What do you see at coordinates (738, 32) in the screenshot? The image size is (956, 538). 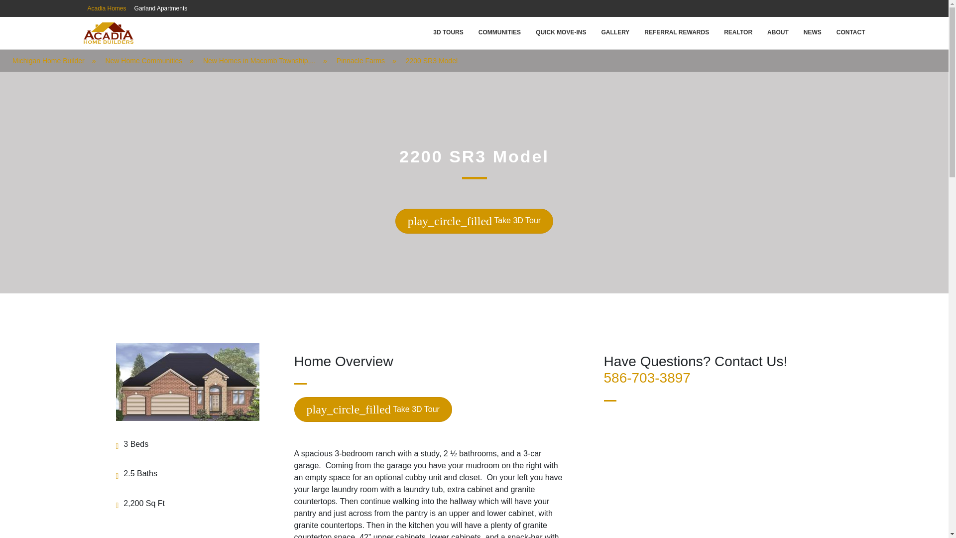 I see `REALTOR` at bounding box center [738, 32].